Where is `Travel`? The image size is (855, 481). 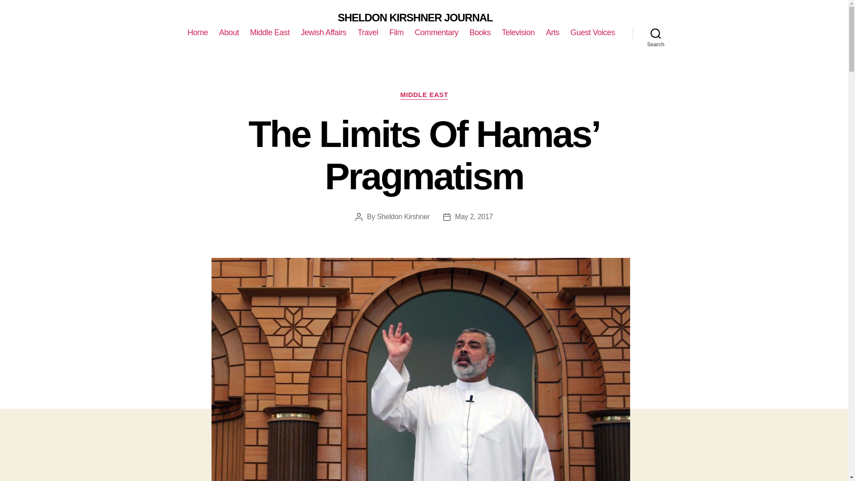
Travel is located at coordinates (367, 33).